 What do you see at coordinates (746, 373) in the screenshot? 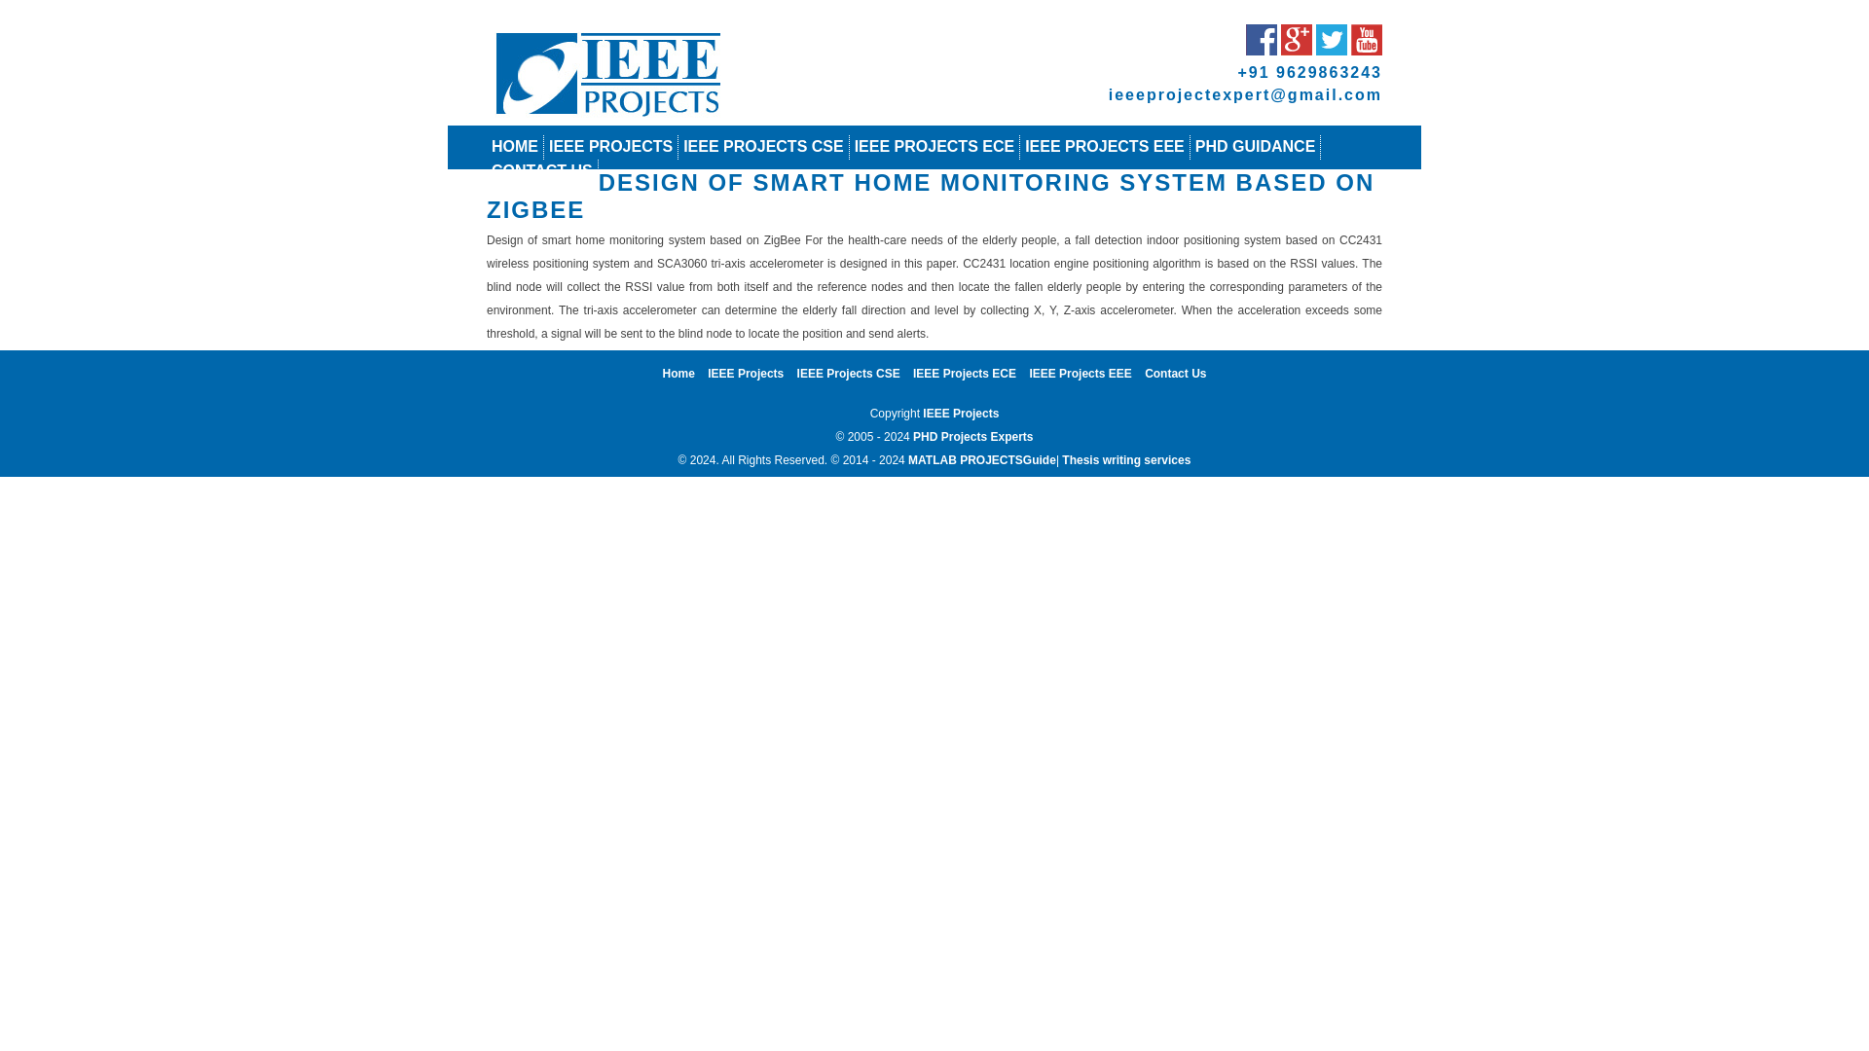
I see `IEEE Projects` at bounding box center [746, 373].